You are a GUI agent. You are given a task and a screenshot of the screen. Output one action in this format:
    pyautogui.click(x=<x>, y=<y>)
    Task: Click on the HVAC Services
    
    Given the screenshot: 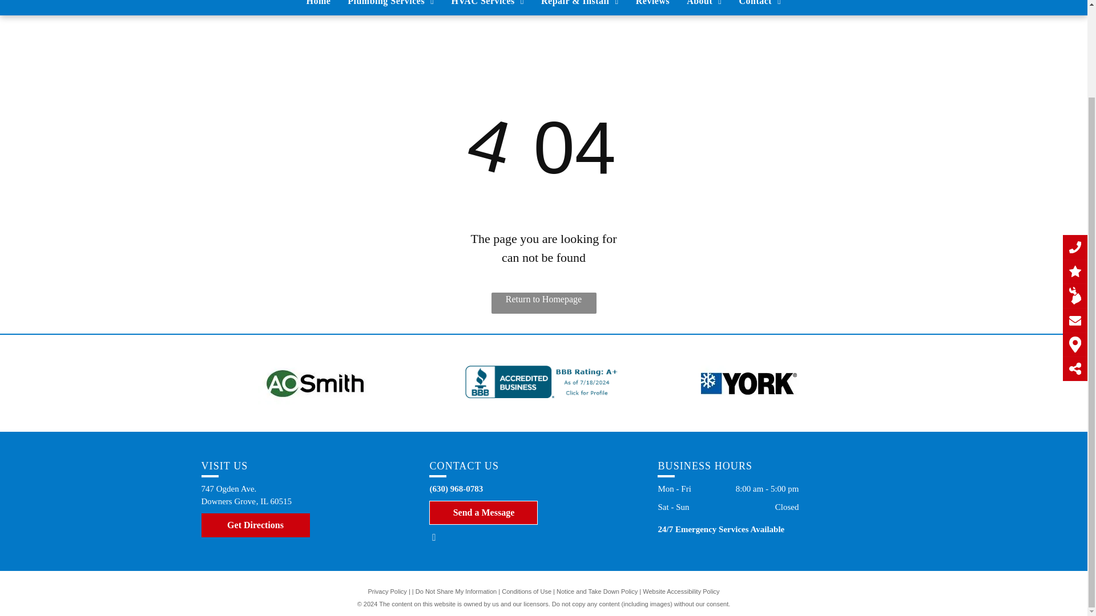 What is the action you would take?
    pyautogui.click(x=487, y=6)
    